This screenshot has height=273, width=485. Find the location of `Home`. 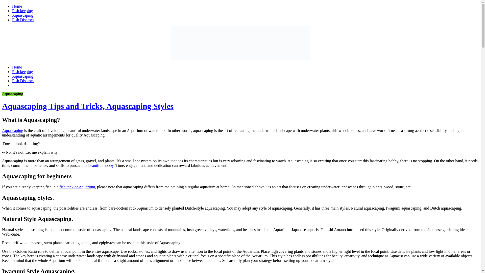

Home is located at coordinates (17, 6).